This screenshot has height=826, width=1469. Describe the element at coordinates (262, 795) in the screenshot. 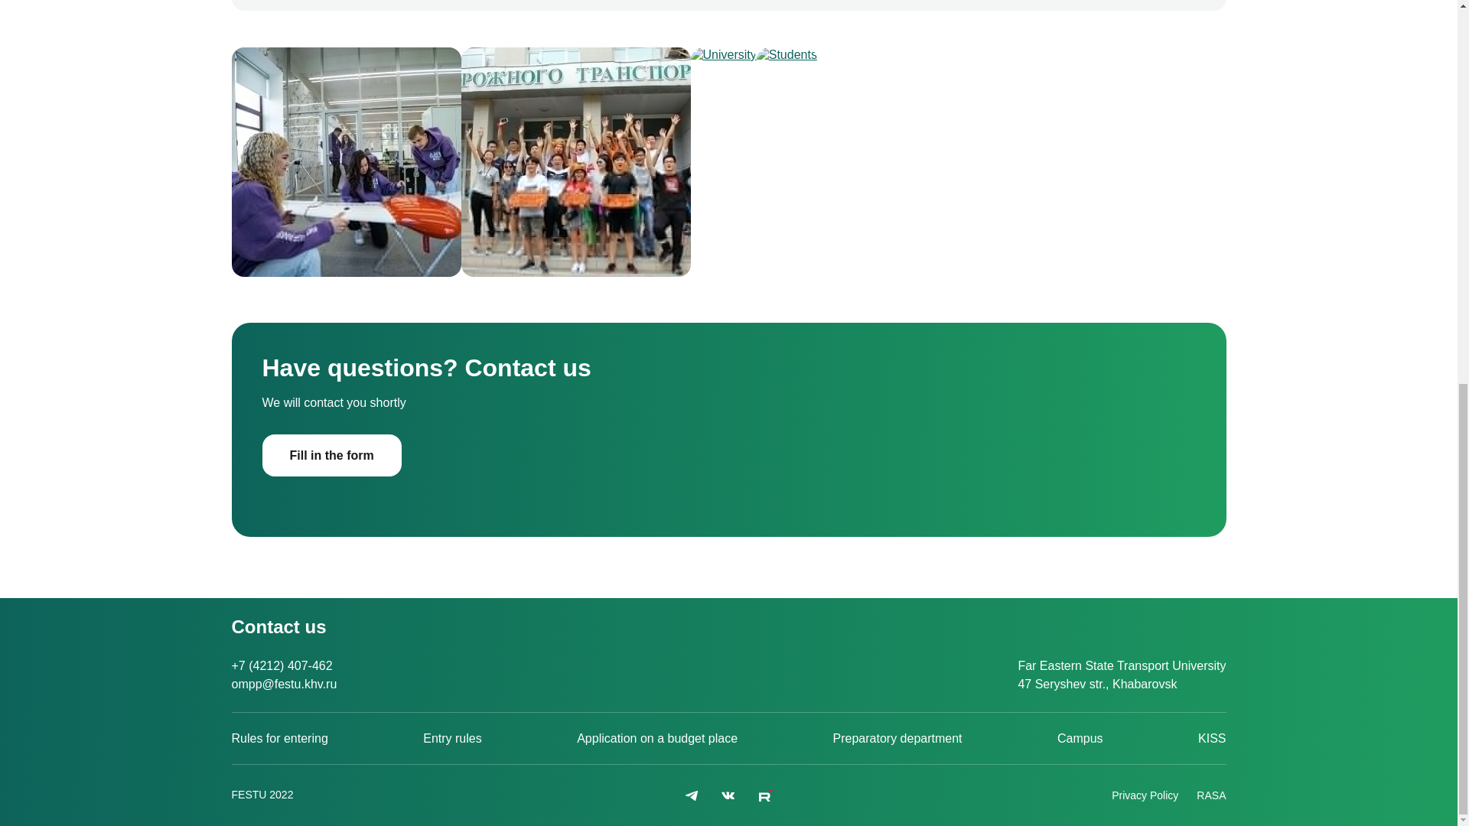

I see `FESTU 2022` at that location.